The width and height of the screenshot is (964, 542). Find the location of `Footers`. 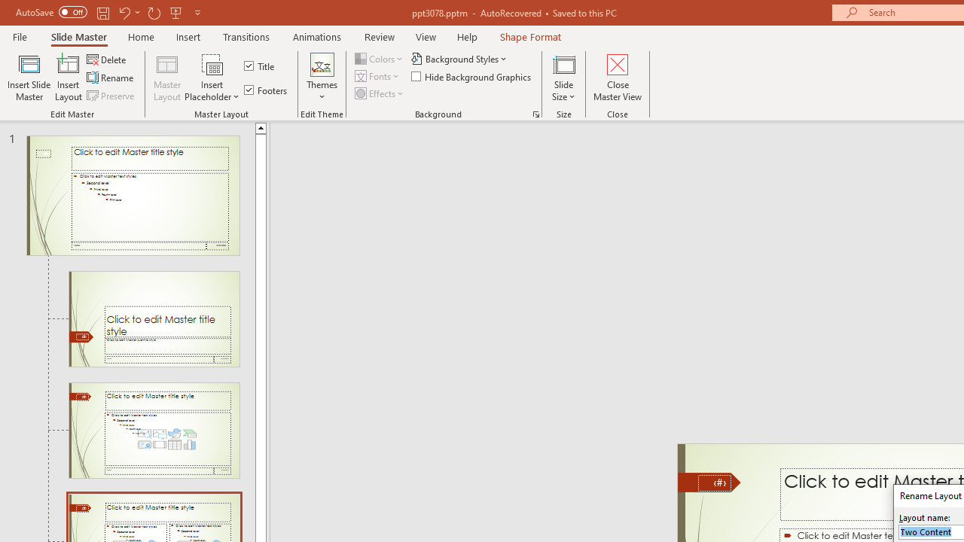

Footers is located at coordinates (267, 90).